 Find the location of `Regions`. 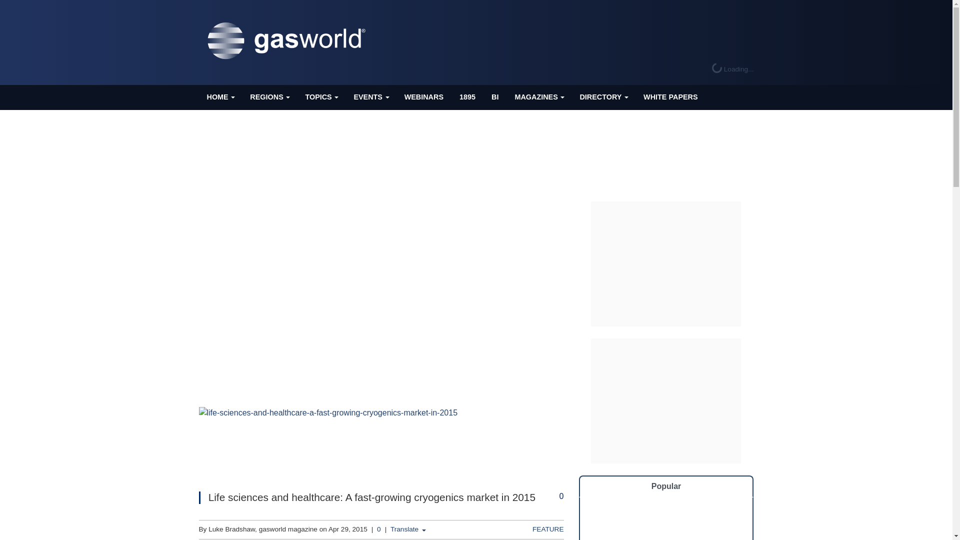

Regions is located at coordinates (269, 97).